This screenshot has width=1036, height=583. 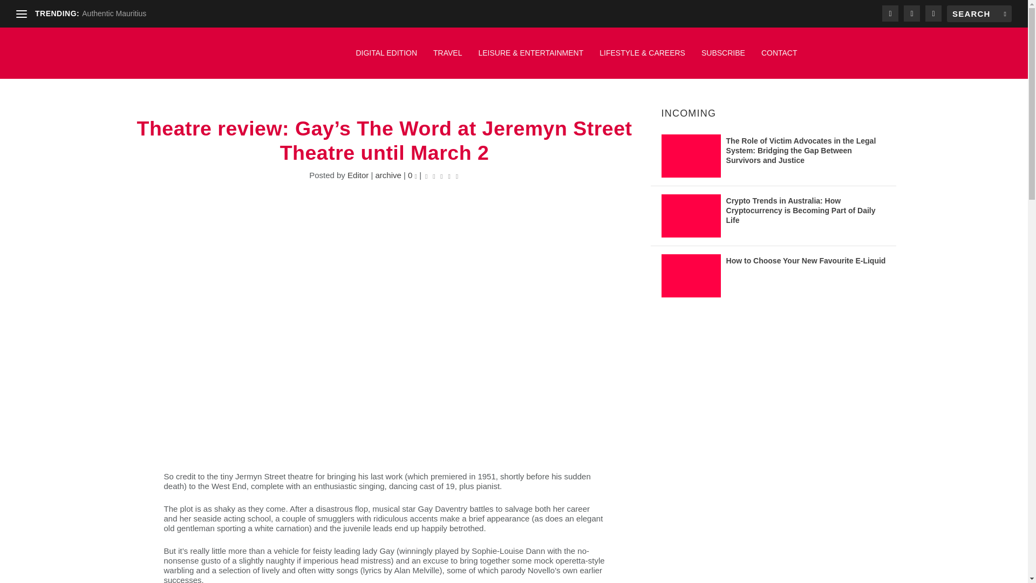 I want to click on Editor, so click(x=358, y=175).